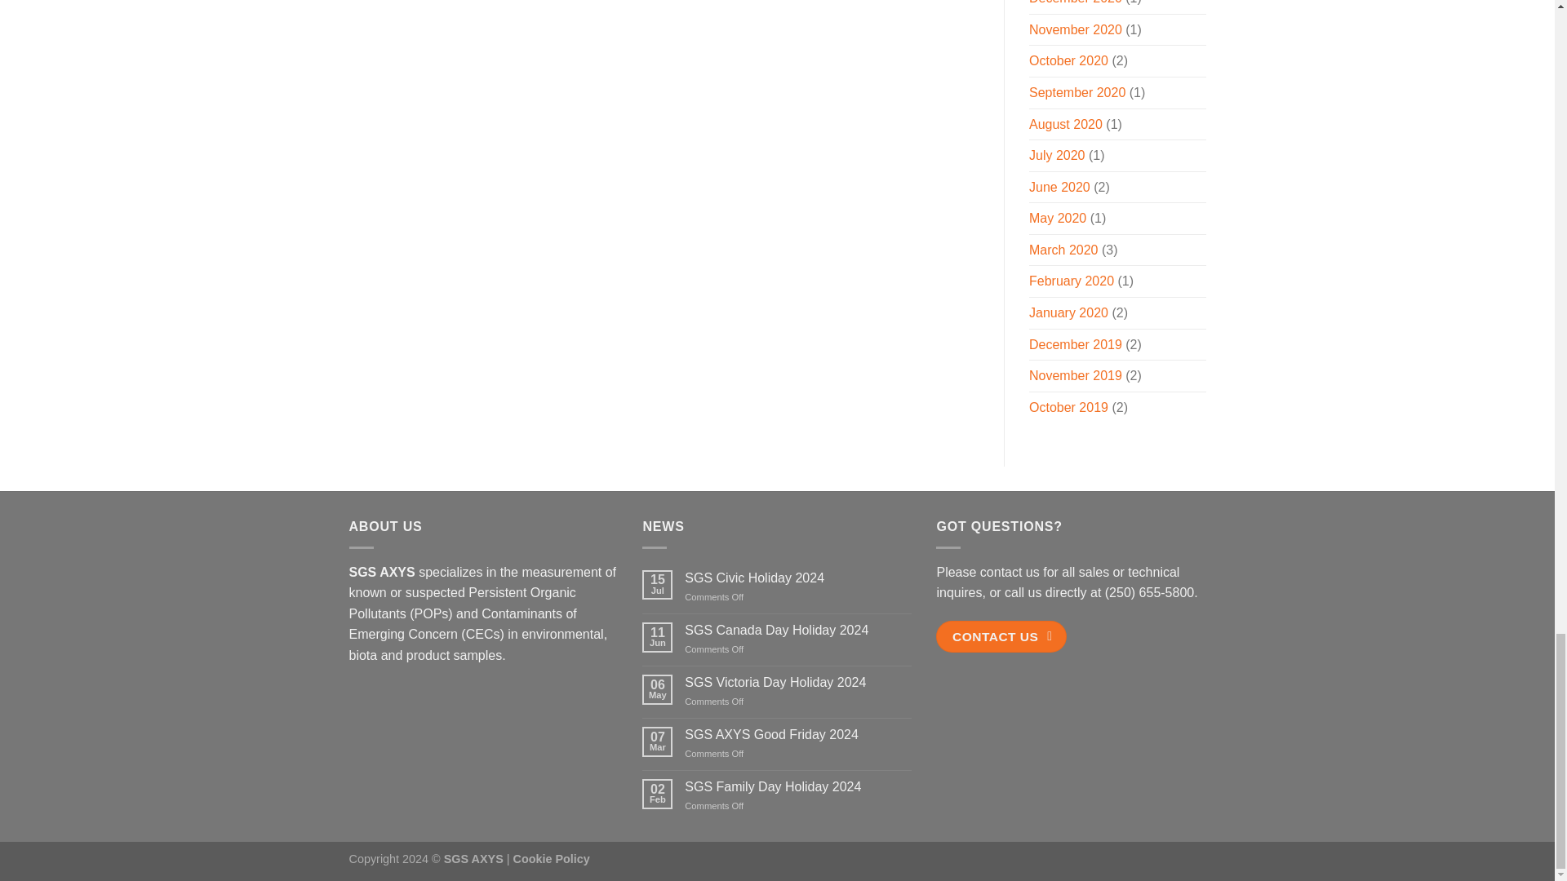 The width and height of the screenshot is (1567, 881). I want to click on SGS Canada Day Holiday 2024, so click(798, 630).